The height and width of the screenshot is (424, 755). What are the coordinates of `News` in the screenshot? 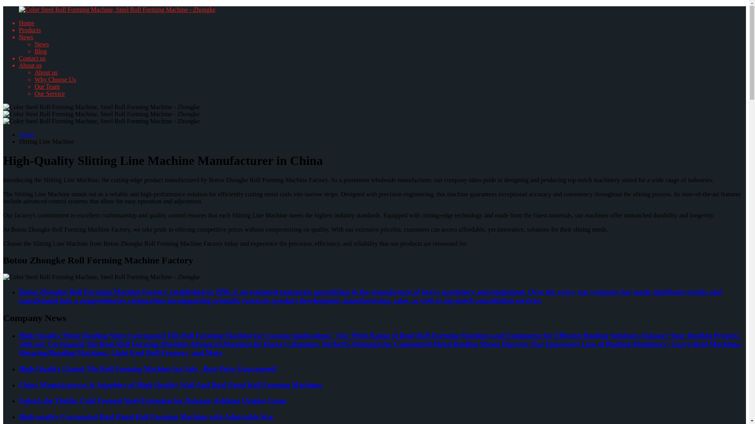 It's located at (26, 37).